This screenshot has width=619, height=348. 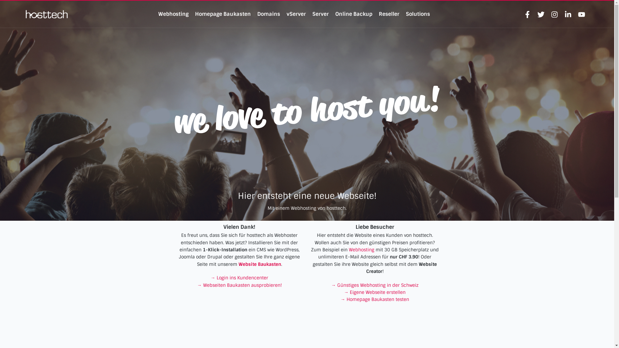 I want to click on Solutions, so click(x=418, y=14).